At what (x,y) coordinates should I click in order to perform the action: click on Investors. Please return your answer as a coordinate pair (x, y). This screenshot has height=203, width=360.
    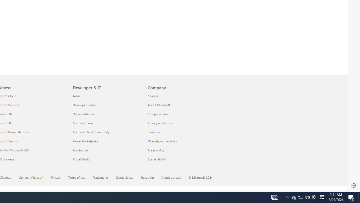
    Looking at the image, I should click on (182, 132).